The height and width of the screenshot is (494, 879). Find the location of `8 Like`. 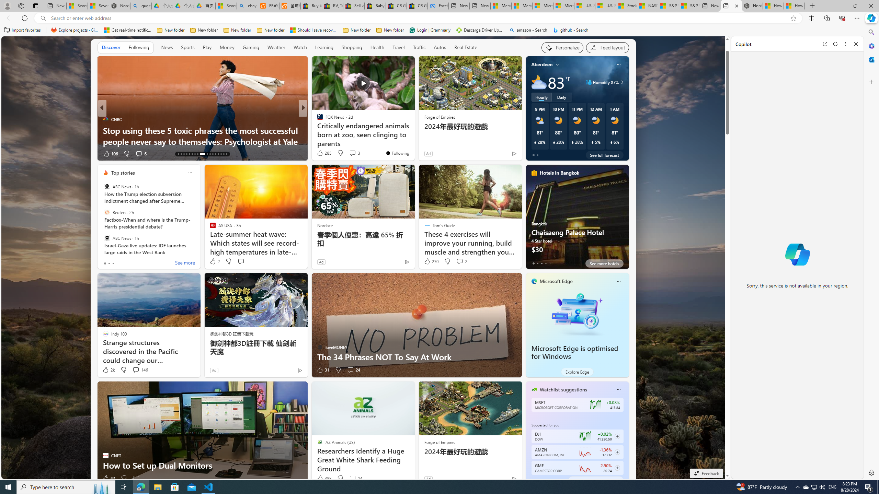

8 Like is located at coordinates (319, 154).